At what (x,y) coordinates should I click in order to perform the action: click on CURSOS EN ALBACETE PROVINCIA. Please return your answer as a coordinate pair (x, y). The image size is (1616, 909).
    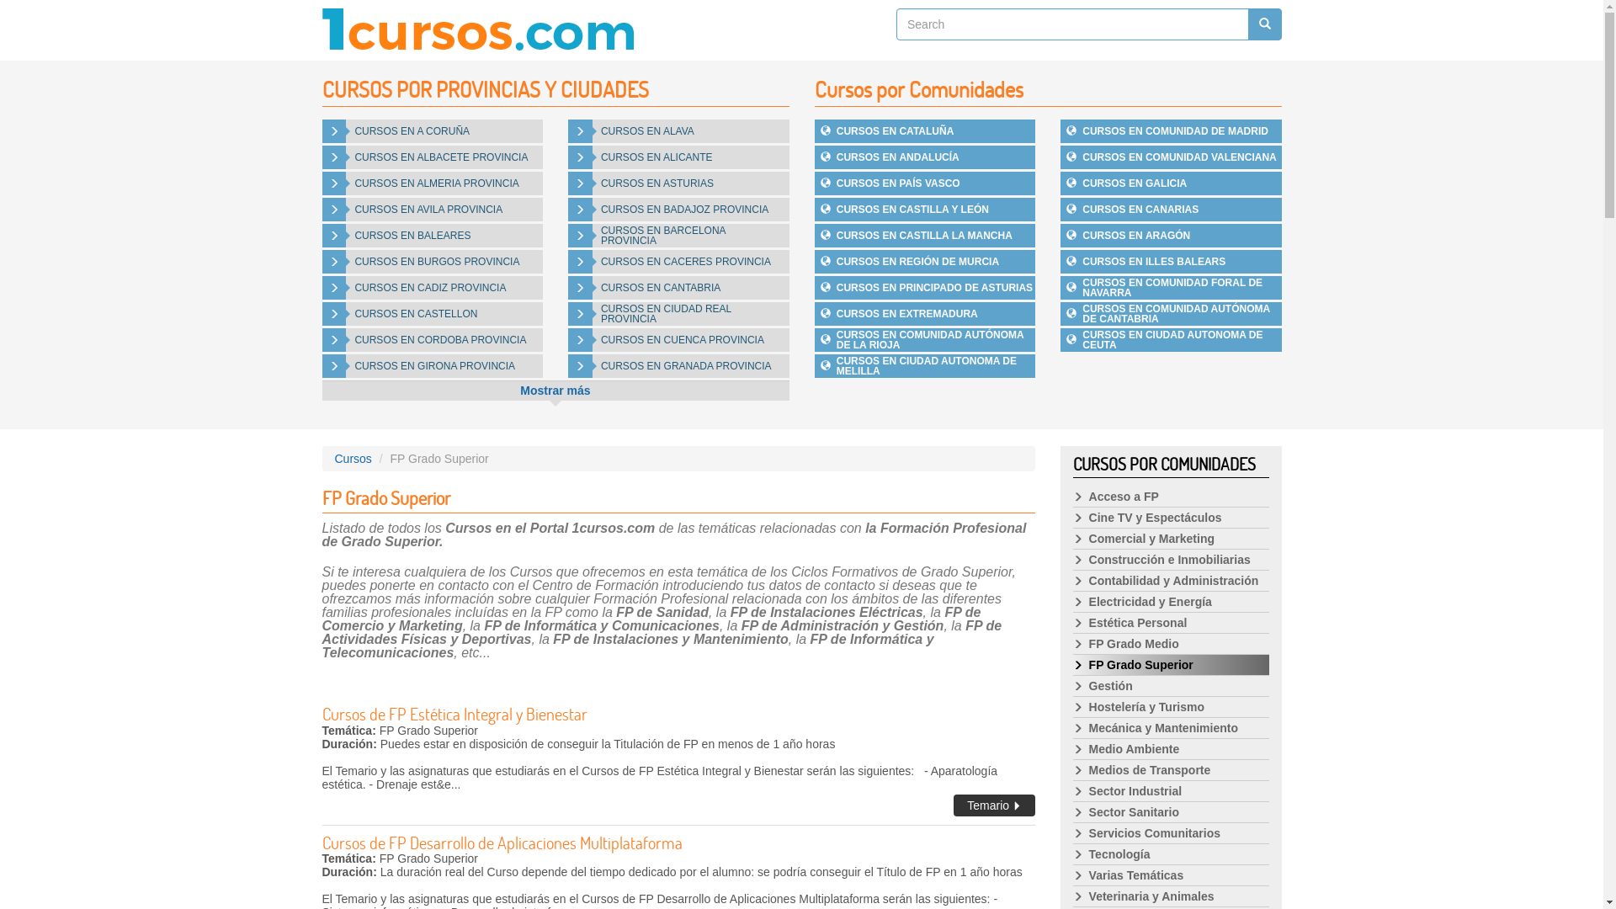
    Looking at the image, I should click on (433, 157).